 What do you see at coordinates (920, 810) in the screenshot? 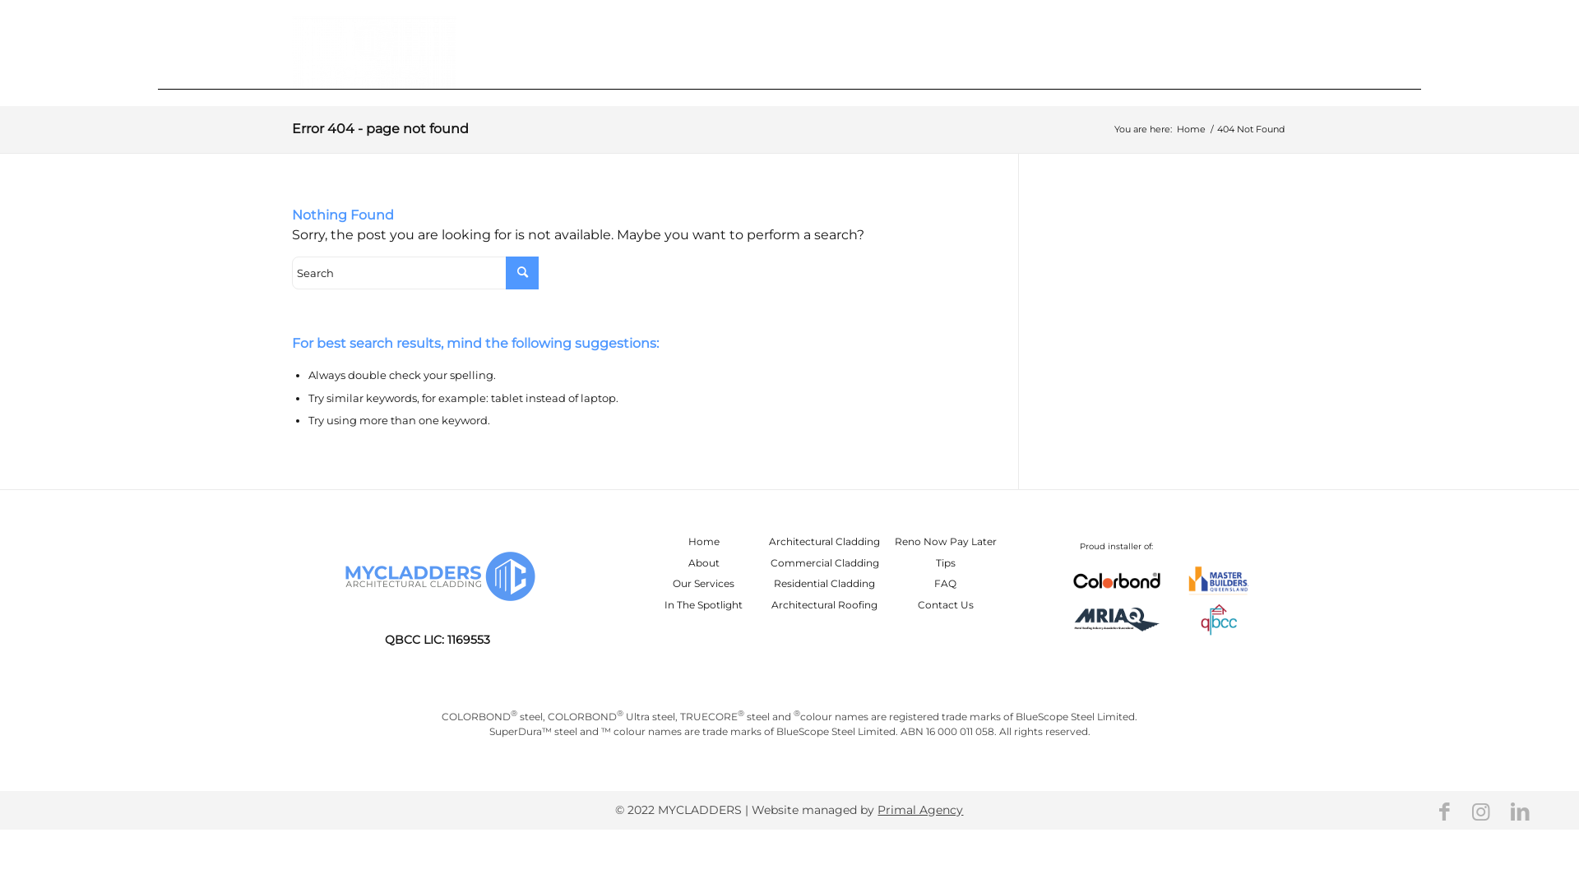
I see `Primal Agency` at bounding box center [920, 810].